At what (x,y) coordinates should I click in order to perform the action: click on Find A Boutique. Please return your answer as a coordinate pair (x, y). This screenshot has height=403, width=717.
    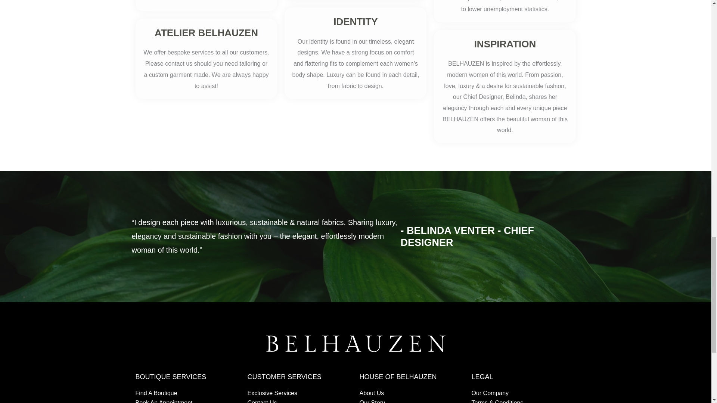
    Looking at the image, I should click on (187, 393).